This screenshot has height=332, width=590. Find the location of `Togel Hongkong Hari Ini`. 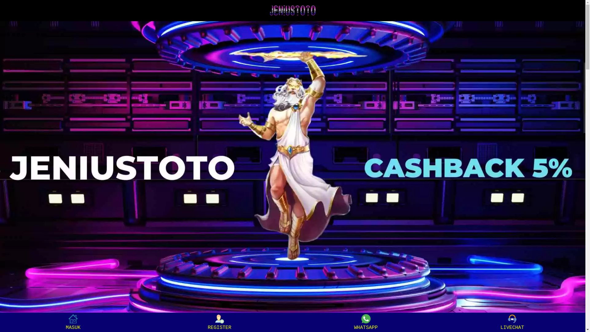

Togel Hongkong Hari Ini is located at coordinates (293, 168).